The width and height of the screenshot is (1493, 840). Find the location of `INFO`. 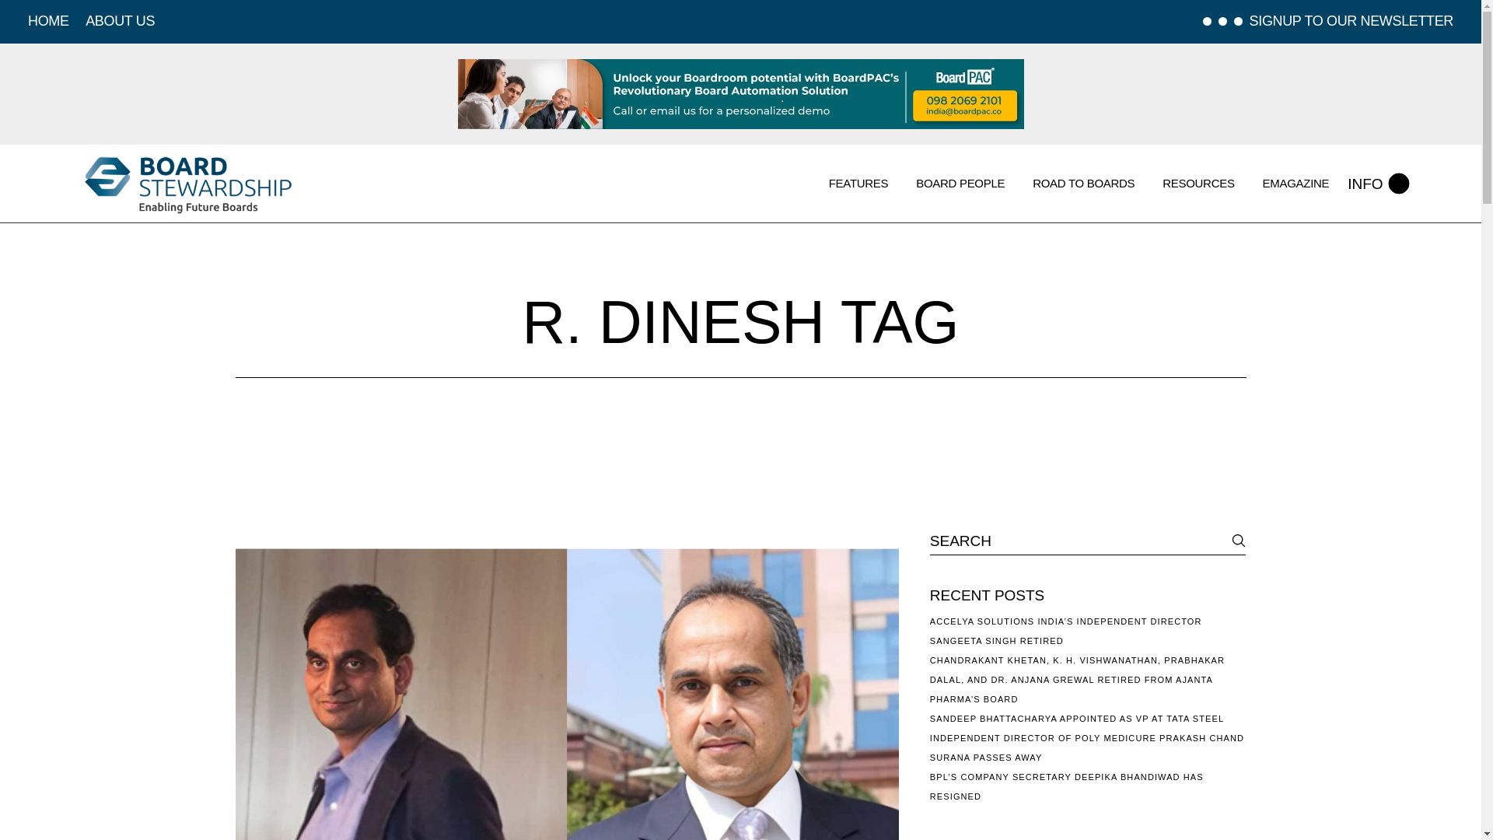

INFO is located at coordinates (1378, 184).